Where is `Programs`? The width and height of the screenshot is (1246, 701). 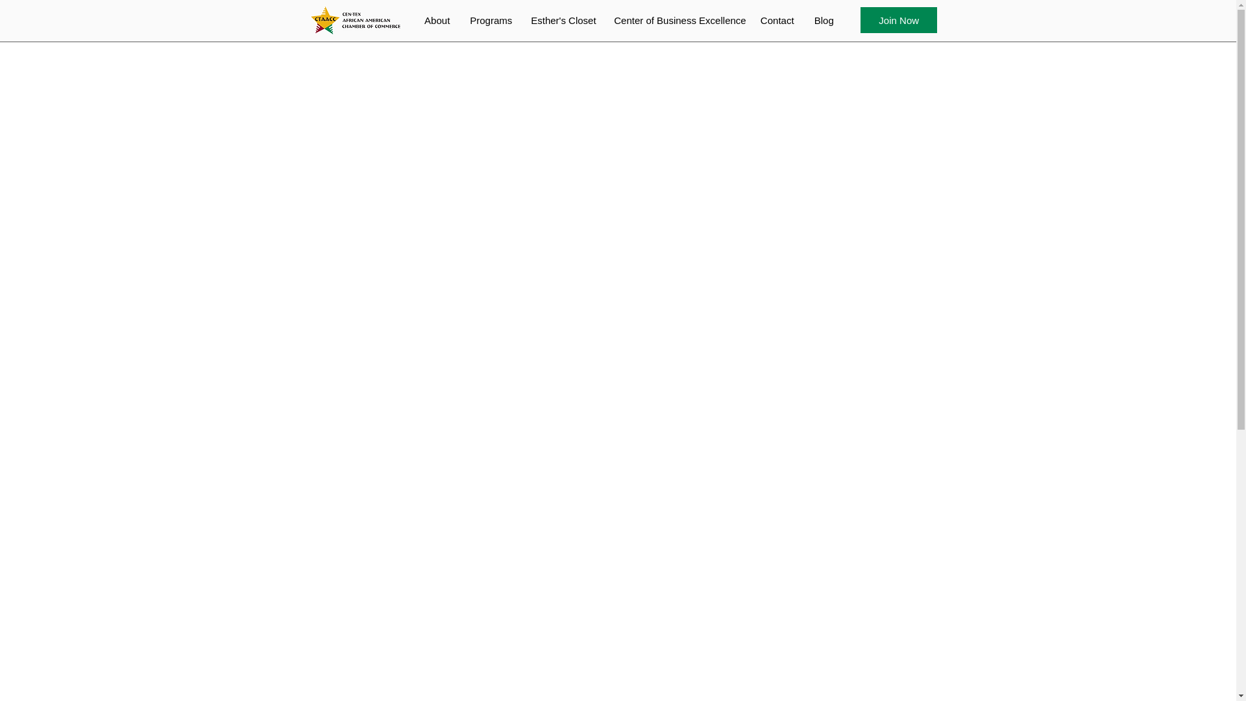
Programs is located at coordinates (490, 20).